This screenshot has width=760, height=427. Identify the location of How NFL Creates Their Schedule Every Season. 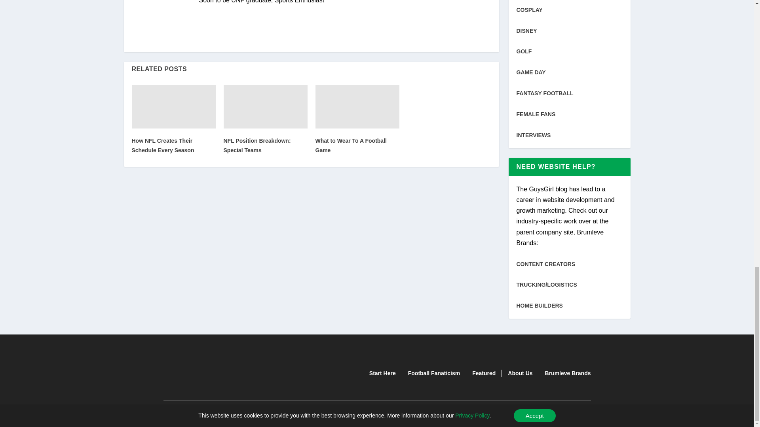
(162, 145).